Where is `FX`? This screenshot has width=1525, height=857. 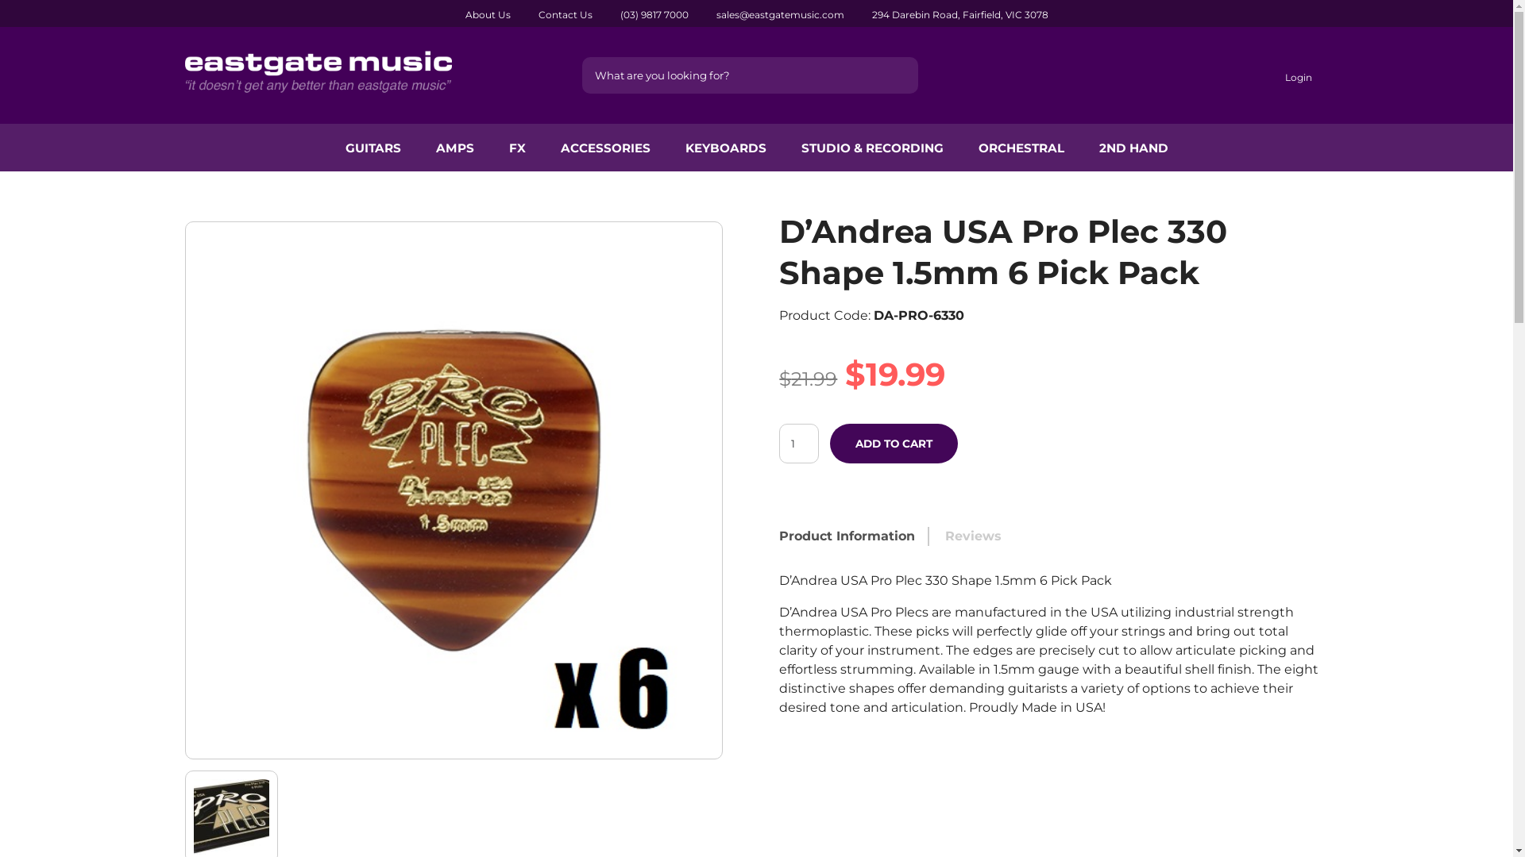
FX is located at coordinates (516, 148).